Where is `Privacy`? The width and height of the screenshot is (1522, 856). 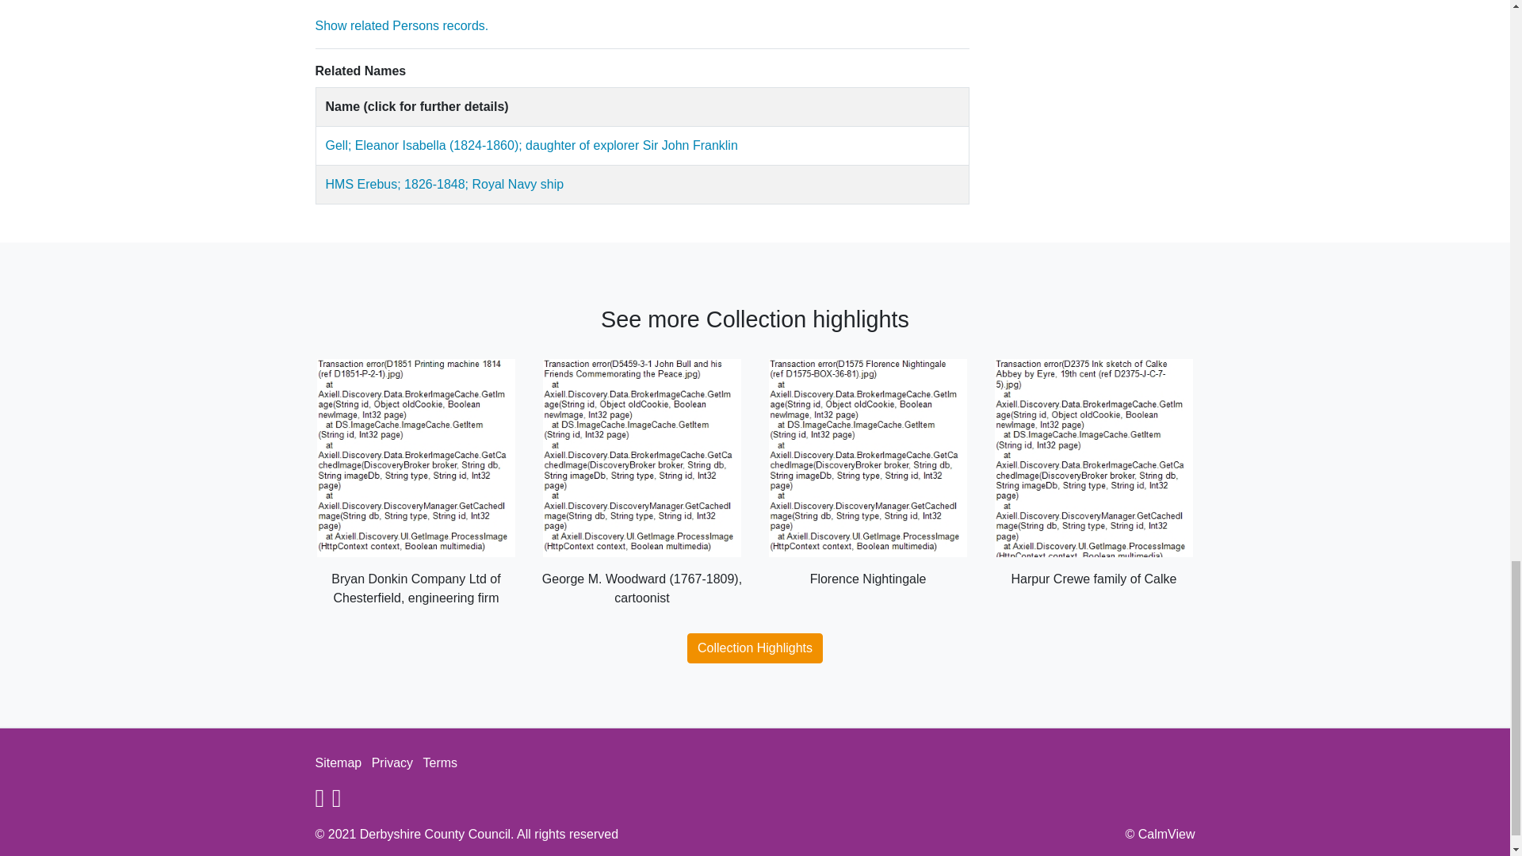 Privacy is located at coordinates (392, 762).